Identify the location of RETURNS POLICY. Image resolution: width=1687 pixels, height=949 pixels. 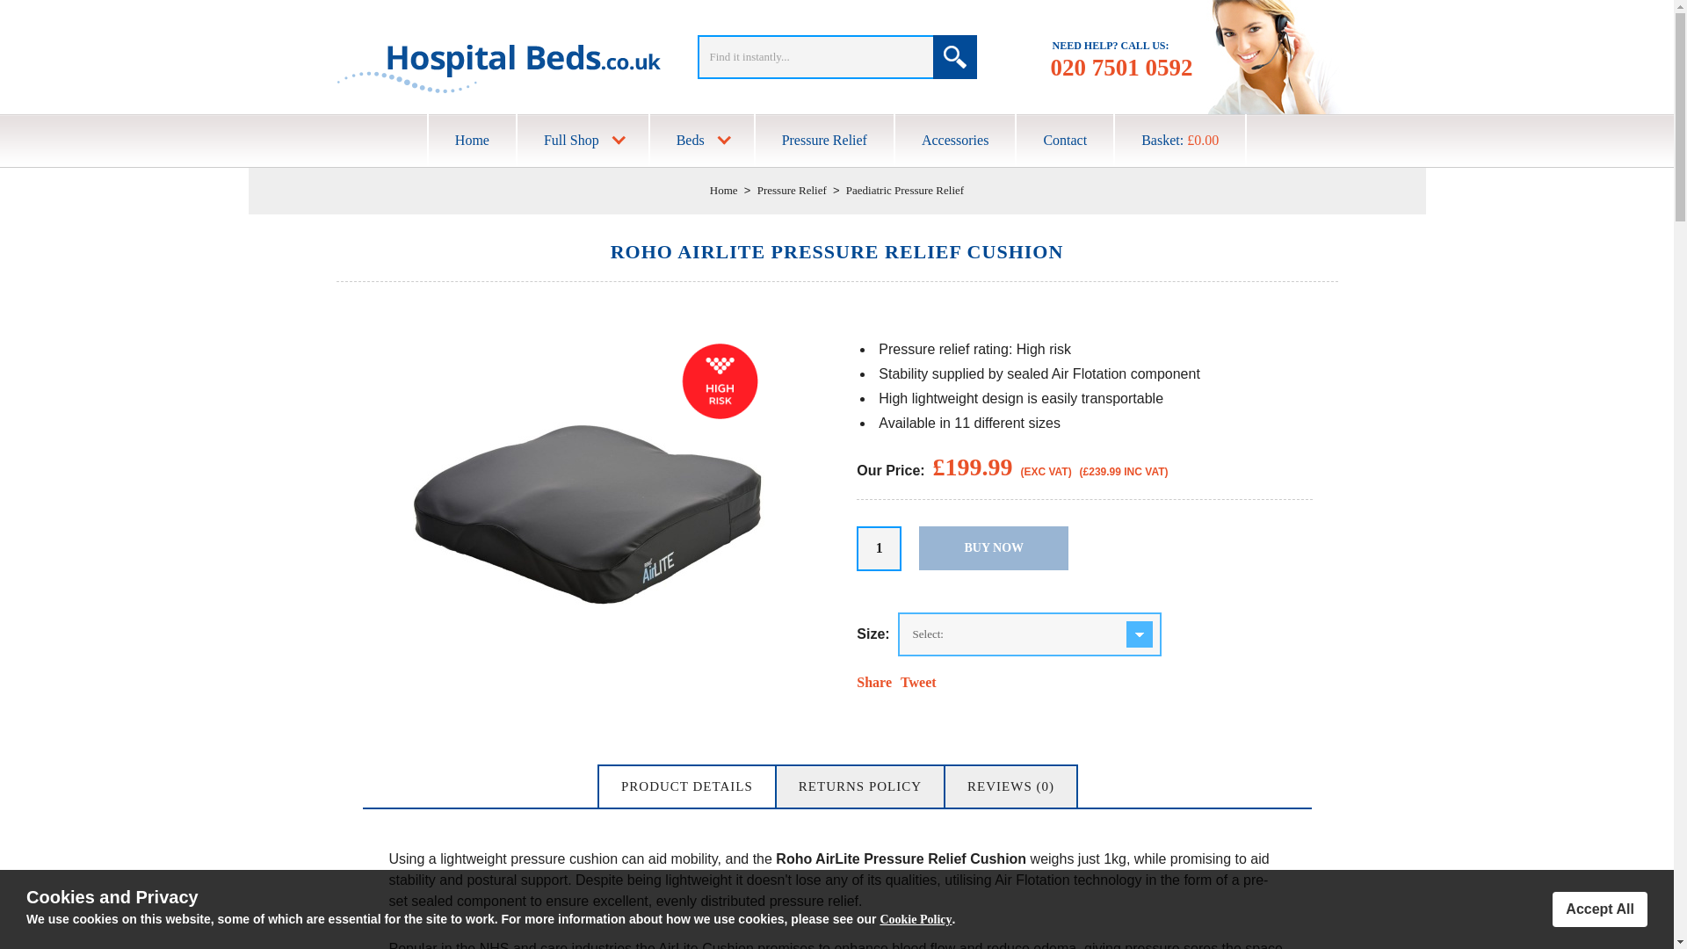
(859, 786).